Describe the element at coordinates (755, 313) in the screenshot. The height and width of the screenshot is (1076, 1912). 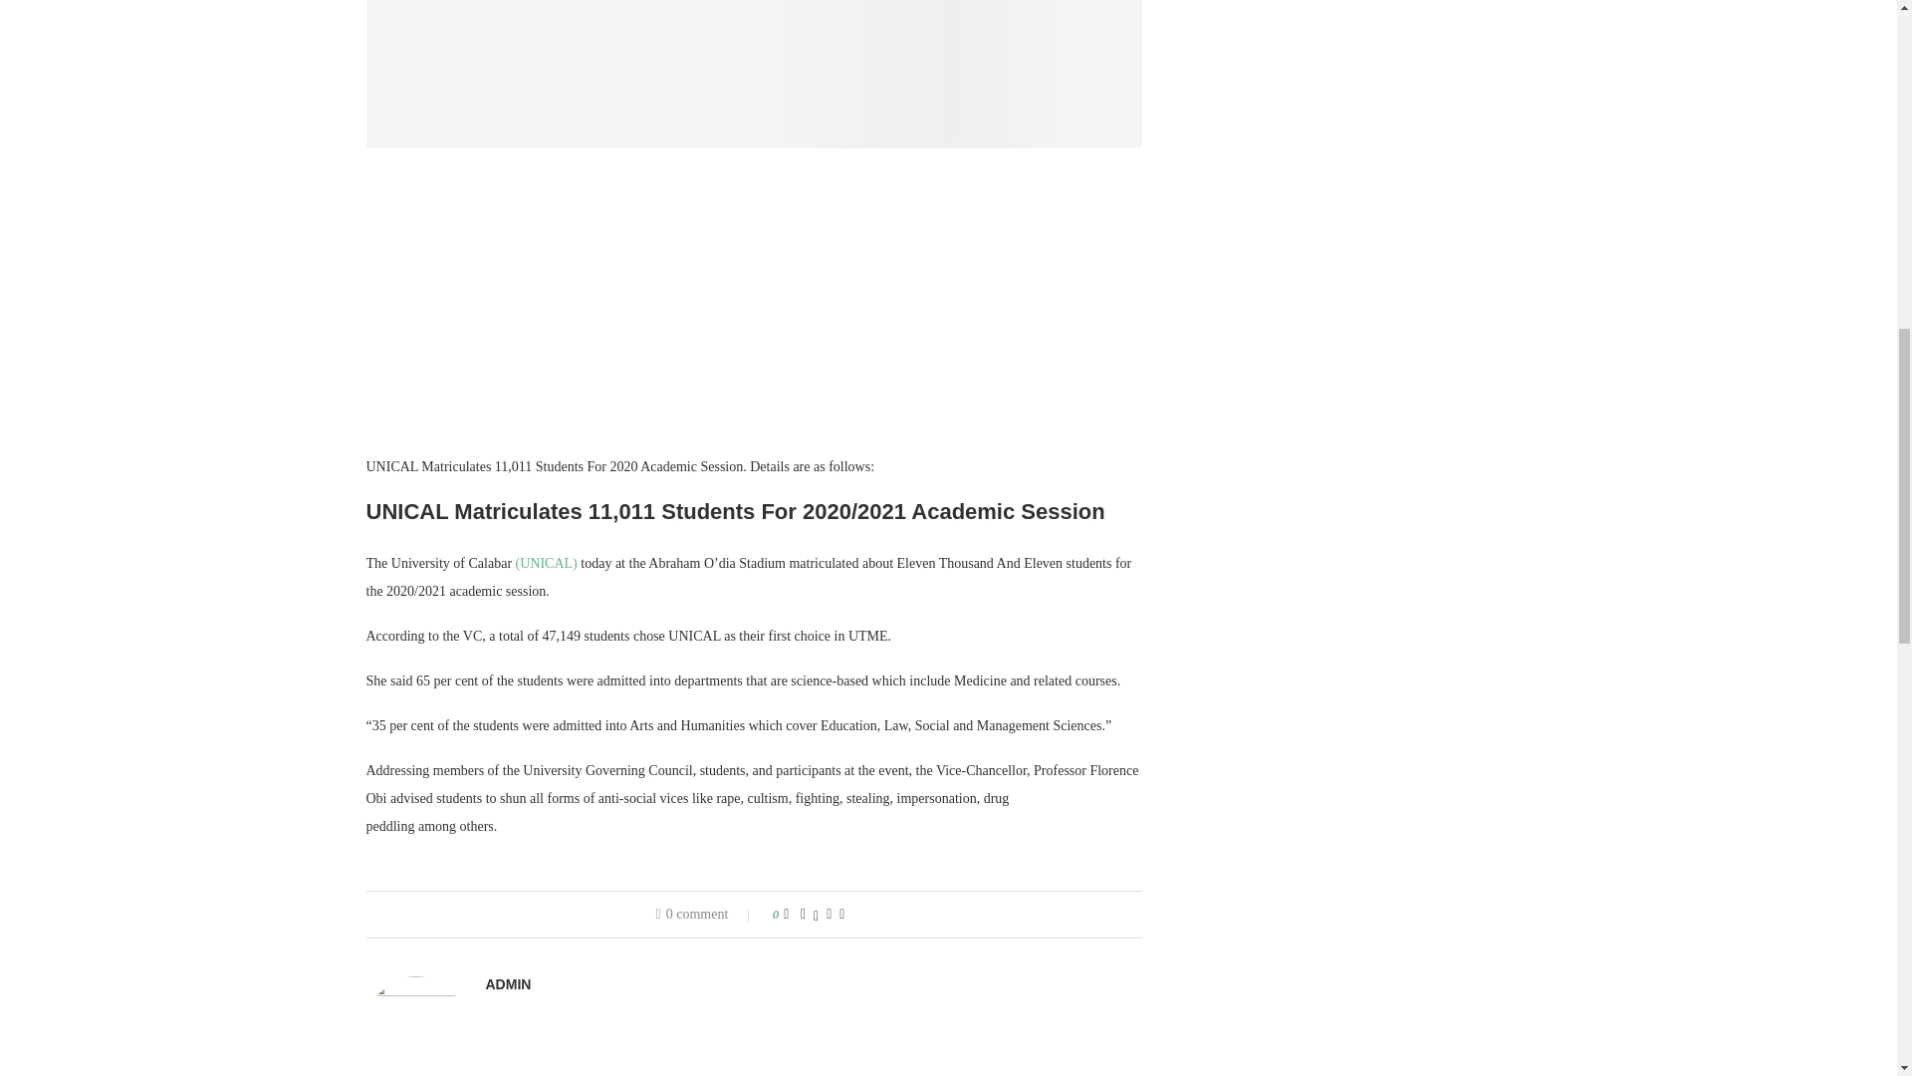
I see `Advertisement` at that location.